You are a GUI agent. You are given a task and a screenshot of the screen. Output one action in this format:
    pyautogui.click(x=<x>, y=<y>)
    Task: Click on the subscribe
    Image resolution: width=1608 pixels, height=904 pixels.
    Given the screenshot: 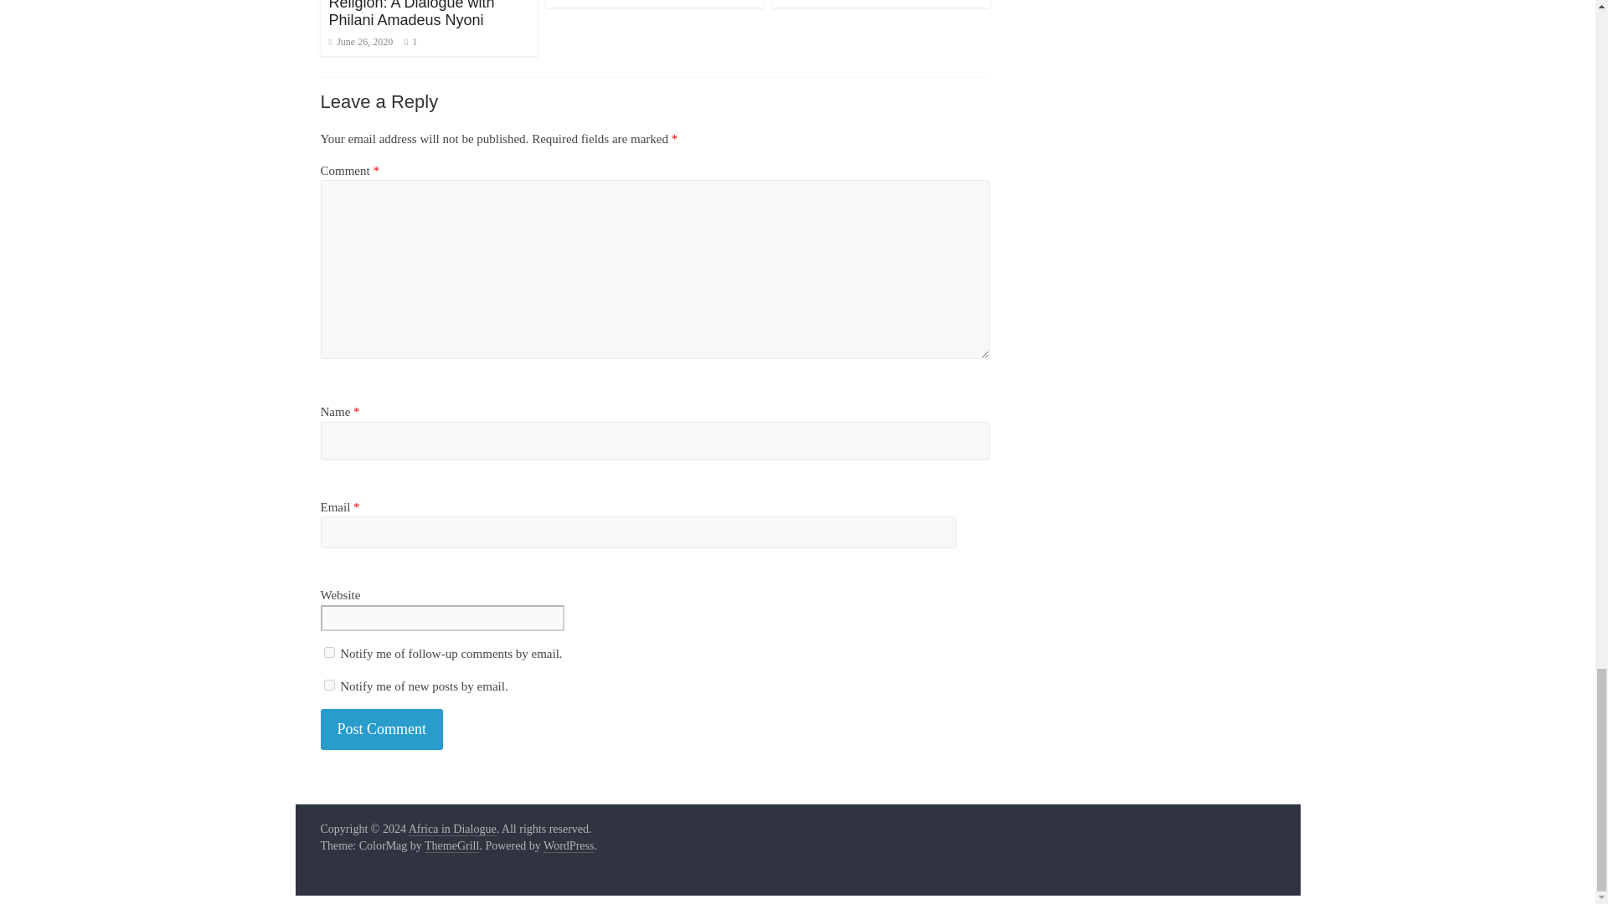 What is the action you would take?
    pyautogui.click(x=328, y=653)
    